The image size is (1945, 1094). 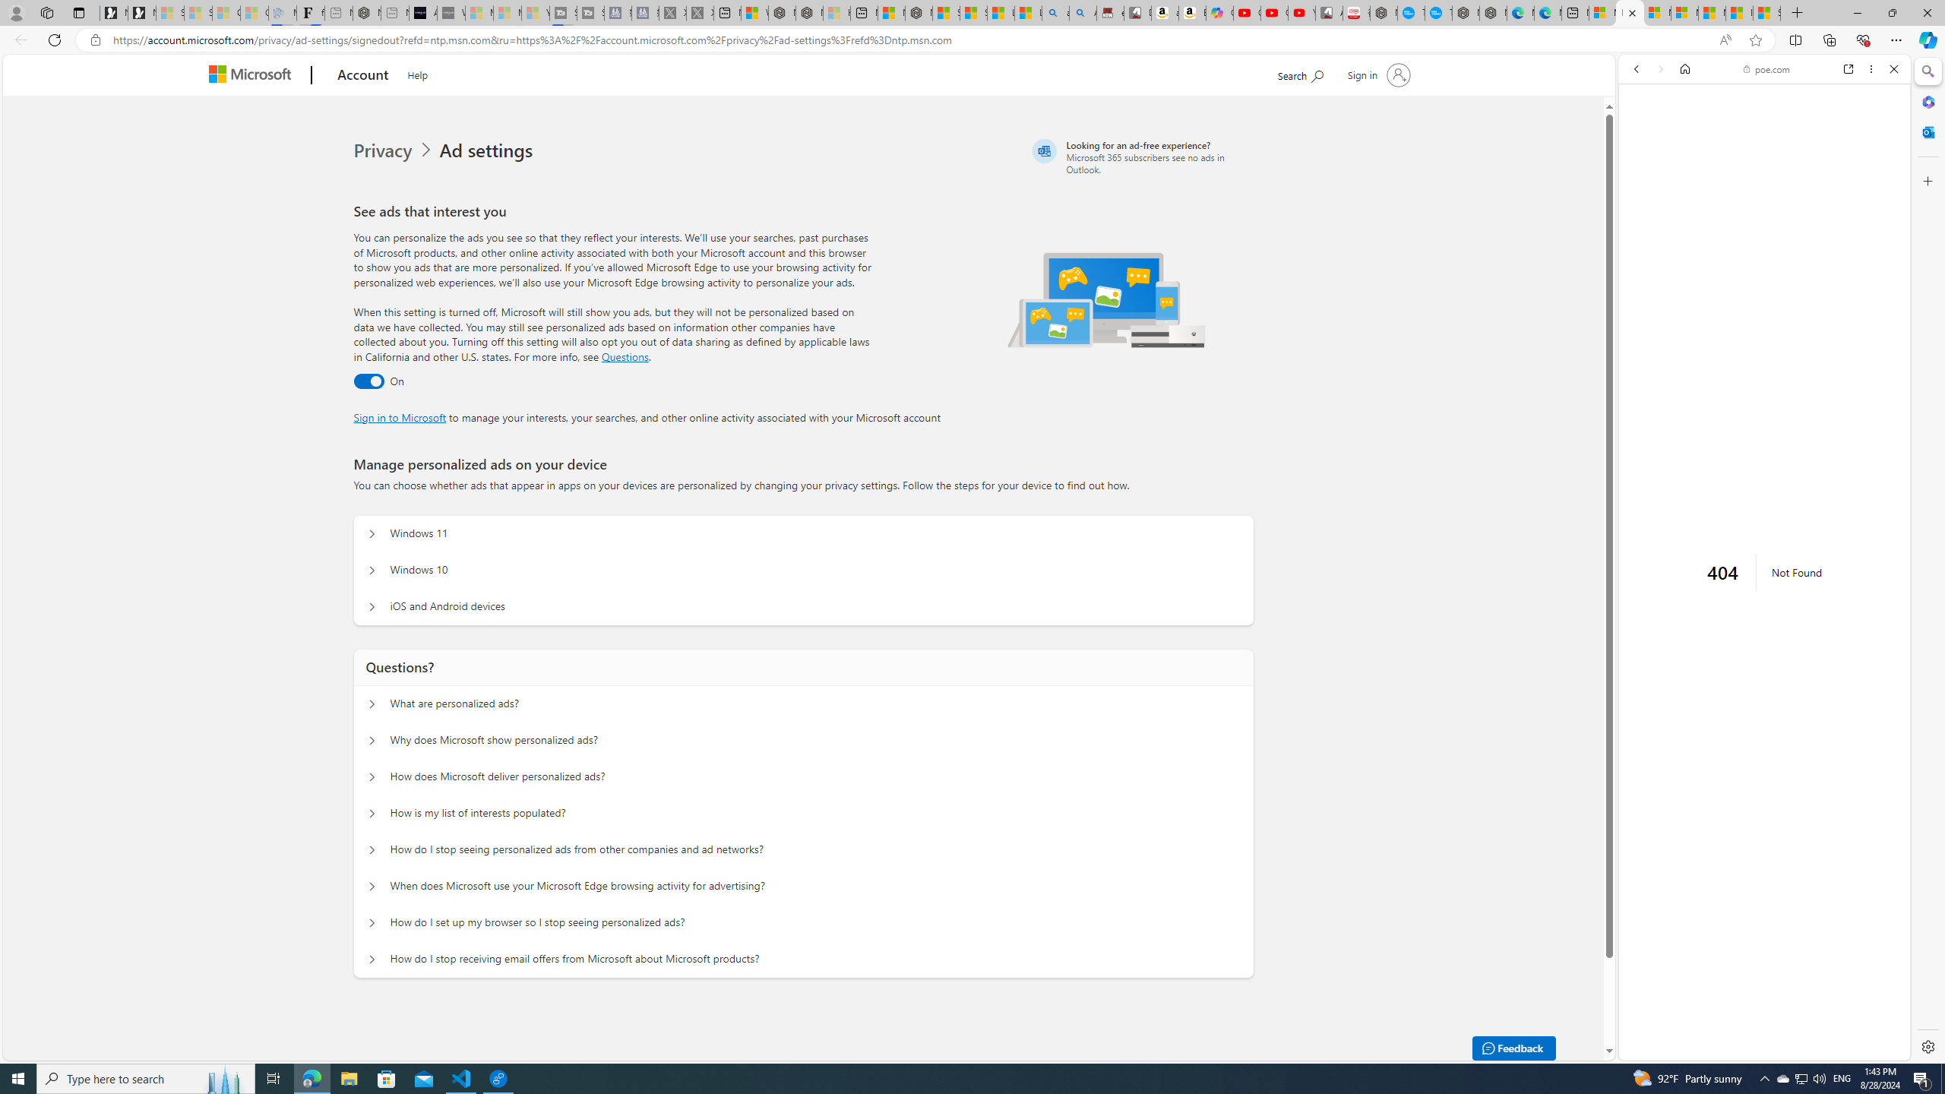 What do you see at coordinates (1758, 865) in the screenshot?
I see `Poe` at bounding box center [1758, 865].